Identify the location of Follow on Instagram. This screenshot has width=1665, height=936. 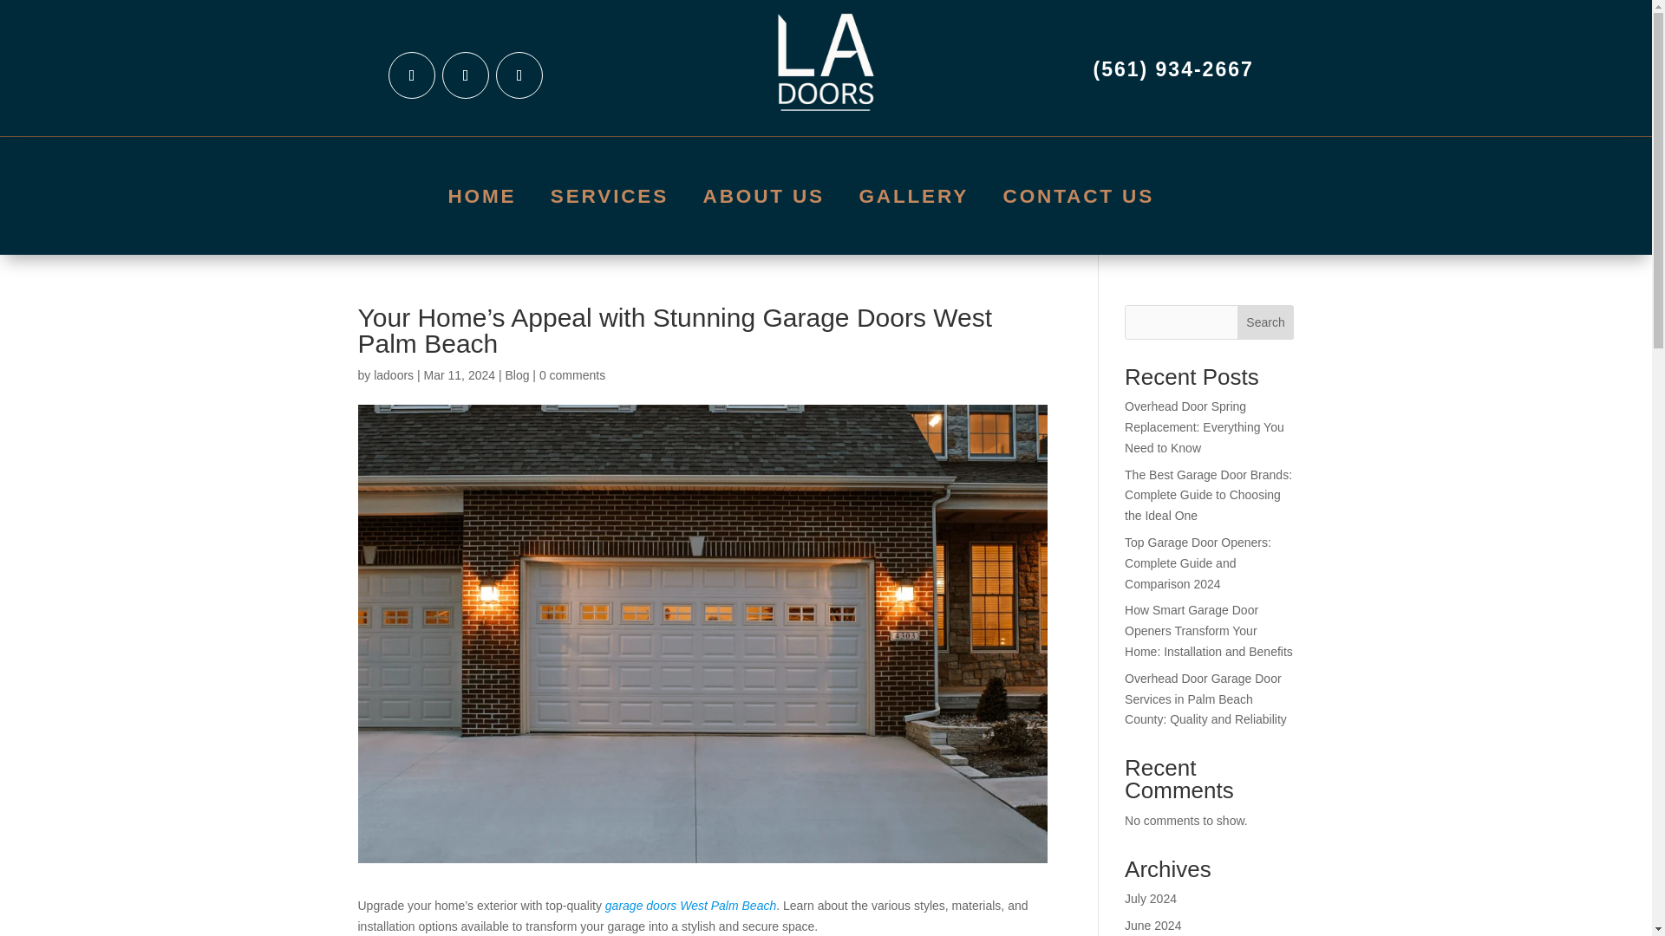
(519, 75).